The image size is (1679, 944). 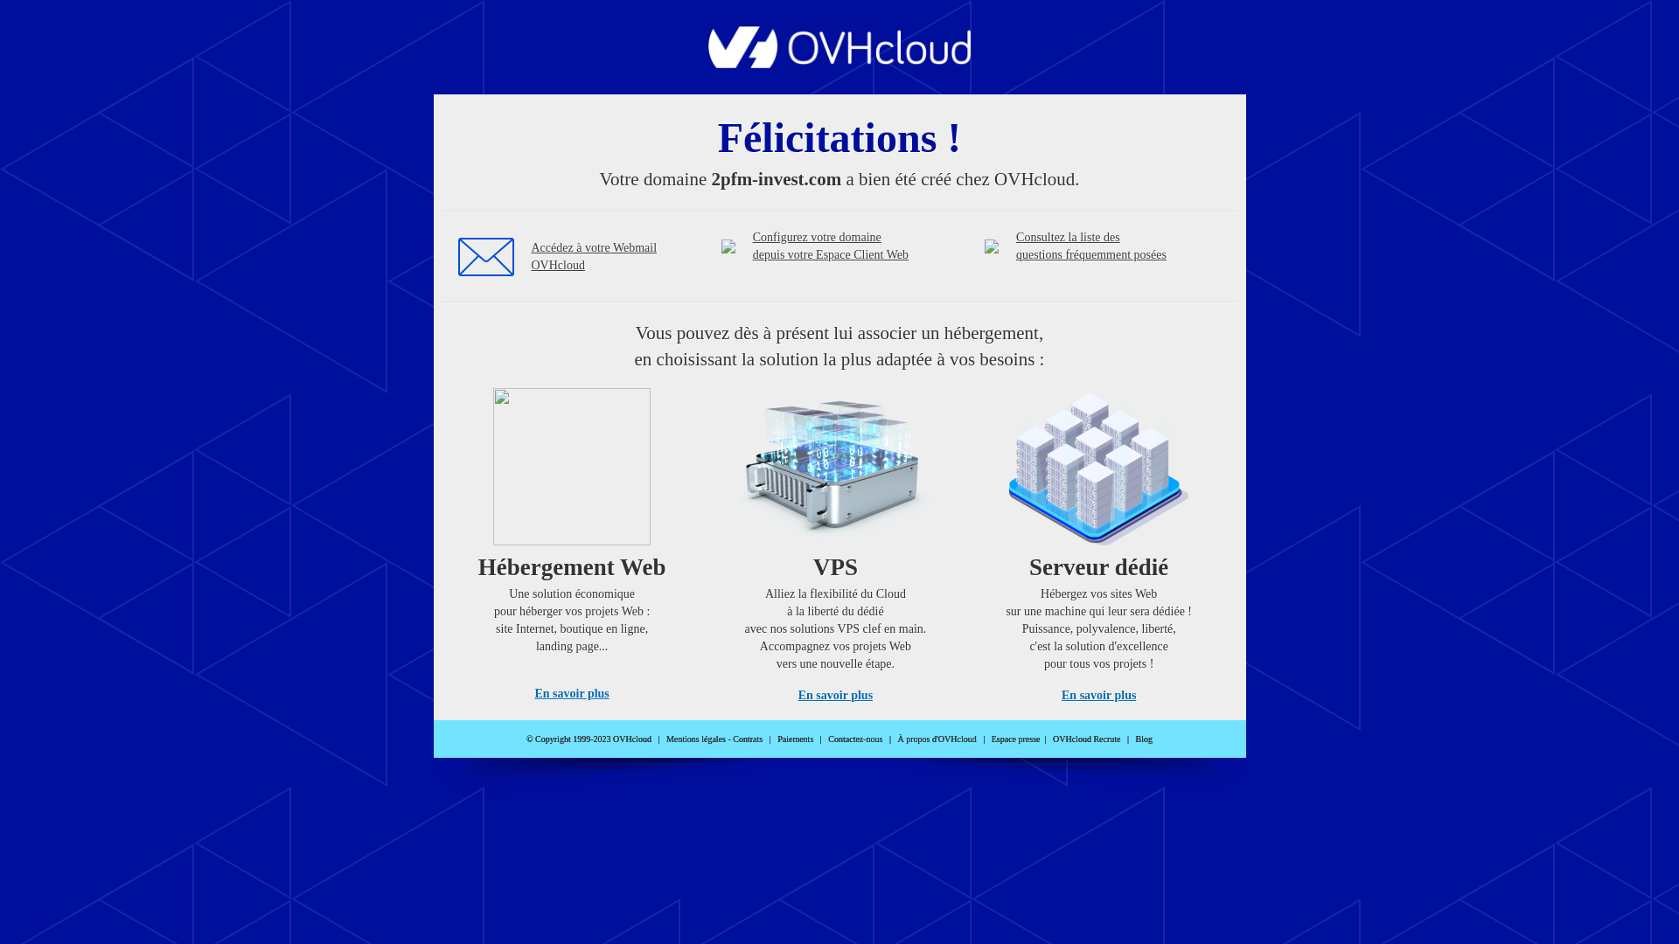 What do you see at coordinates (839, 63) in the screenshot?
I see `OVHcloud` at bounding box center [839, 63].